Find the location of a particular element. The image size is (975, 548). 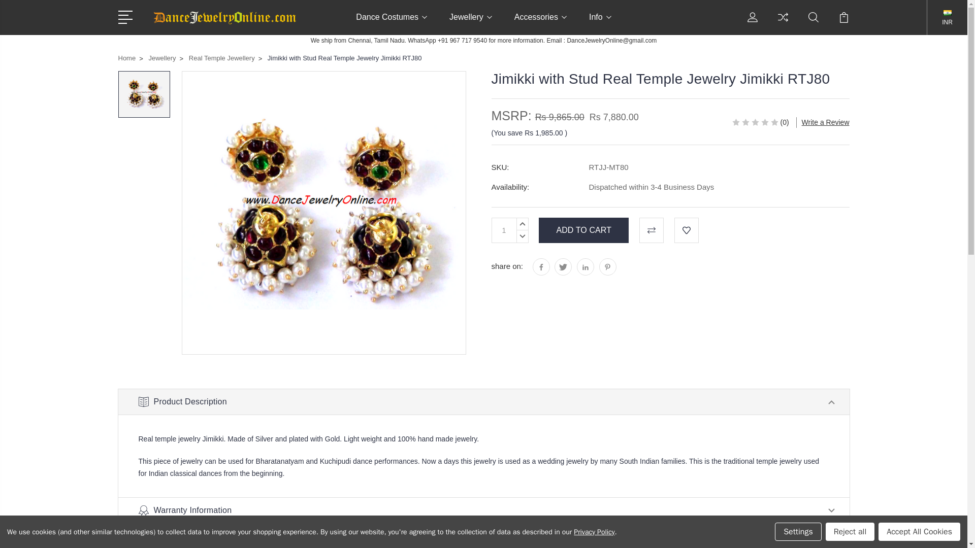

Dance Costumes is located at coordinates (391, 23).